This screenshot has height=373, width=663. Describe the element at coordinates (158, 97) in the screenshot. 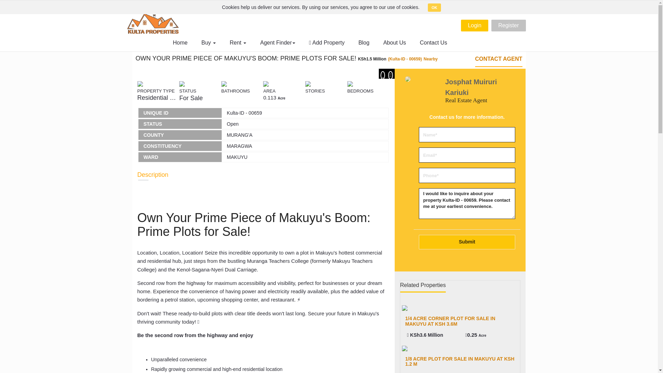

I see `Residential Plot` at that location.